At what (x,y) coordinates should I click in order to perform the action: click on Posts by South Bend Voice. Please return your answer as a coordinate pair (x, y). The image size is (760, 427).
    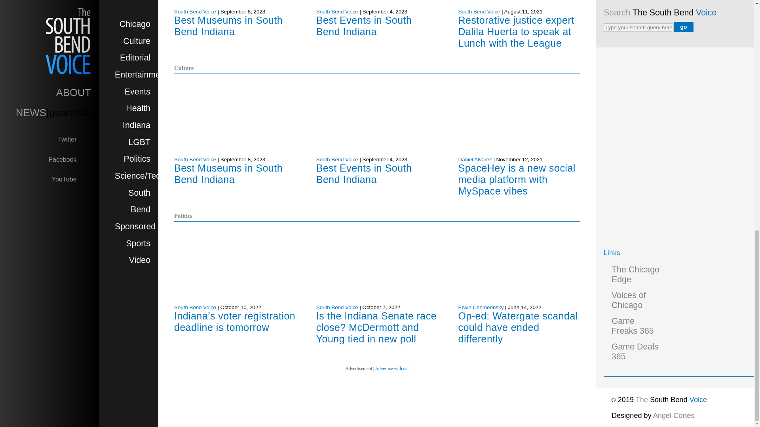
    Looking at the image, I should click on (479, 11).